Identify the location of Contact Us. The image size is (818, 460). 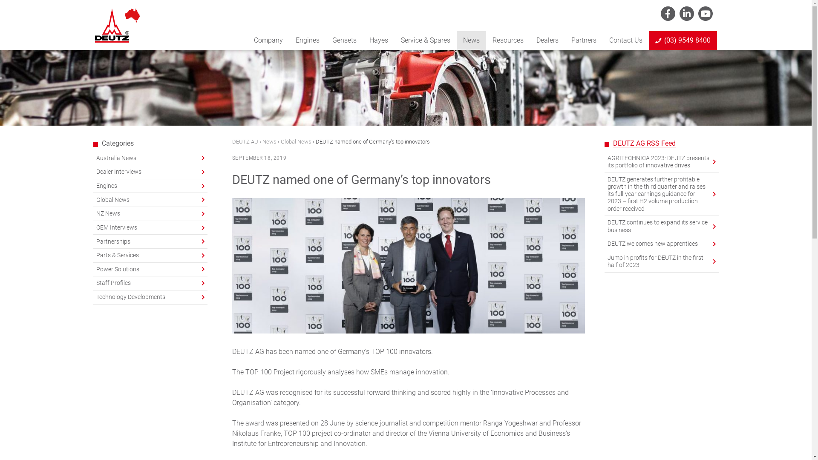
(625, 40).